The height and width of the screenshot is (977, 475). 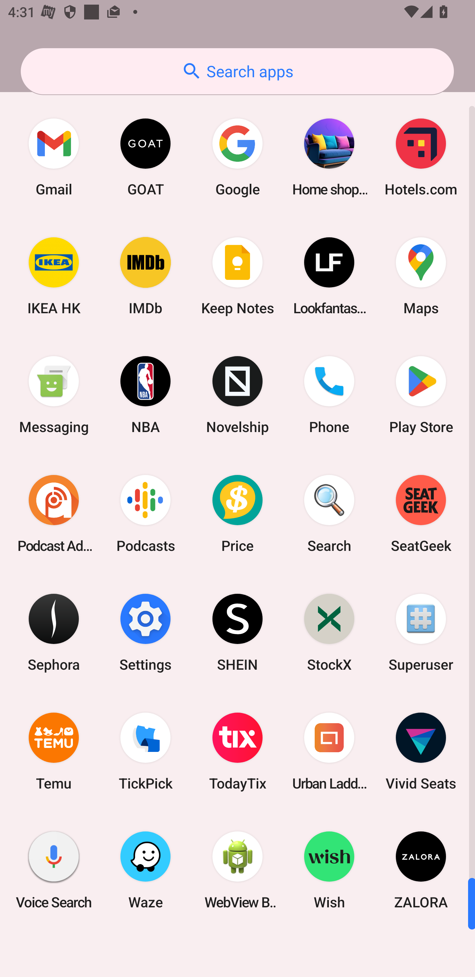 What do you see at coordinates (145, 751) in the screenshot?
I see `TickPick` at bounding box center [145, 751].